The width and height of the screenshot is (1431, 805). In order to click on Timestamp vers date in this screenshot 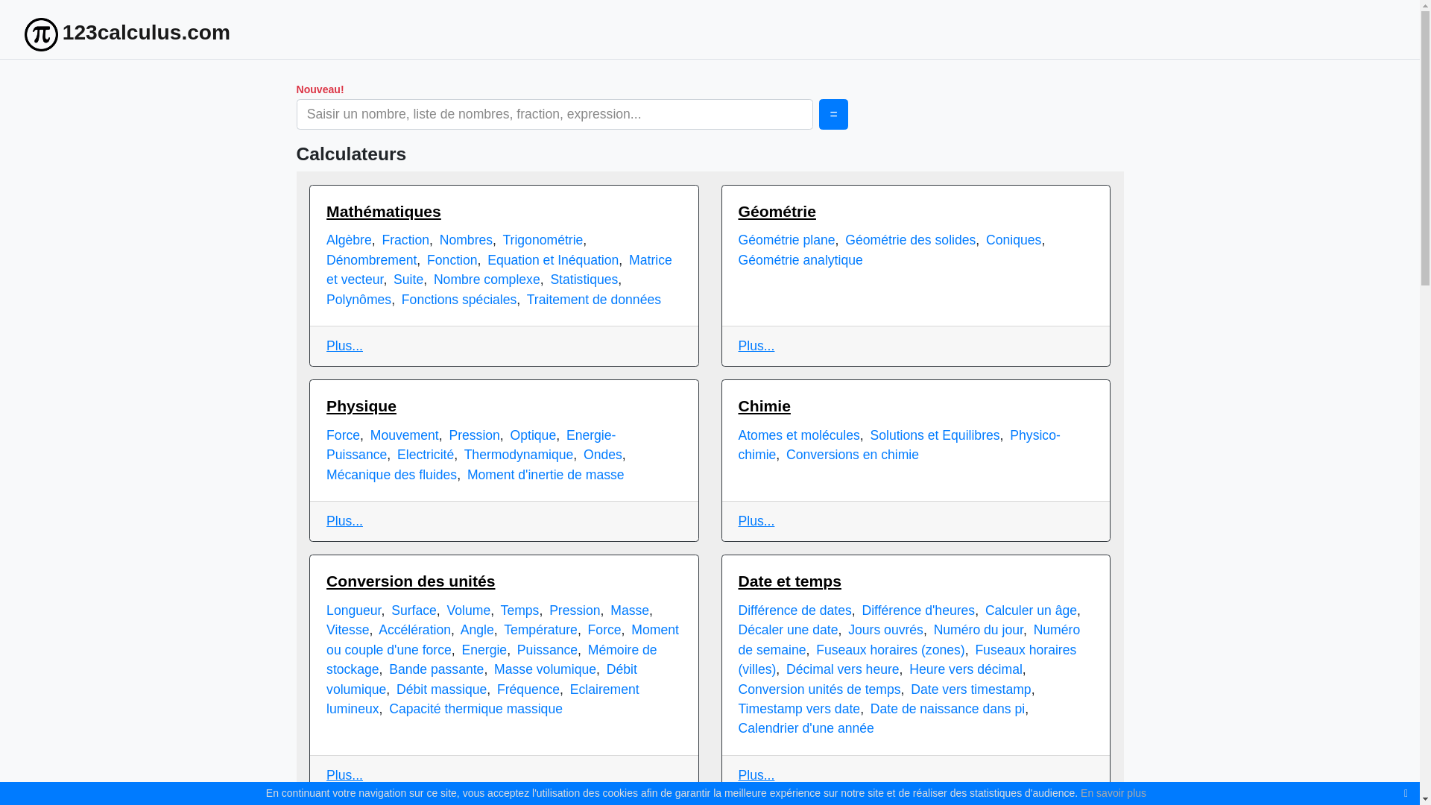, I will do `click(799, 709)`.